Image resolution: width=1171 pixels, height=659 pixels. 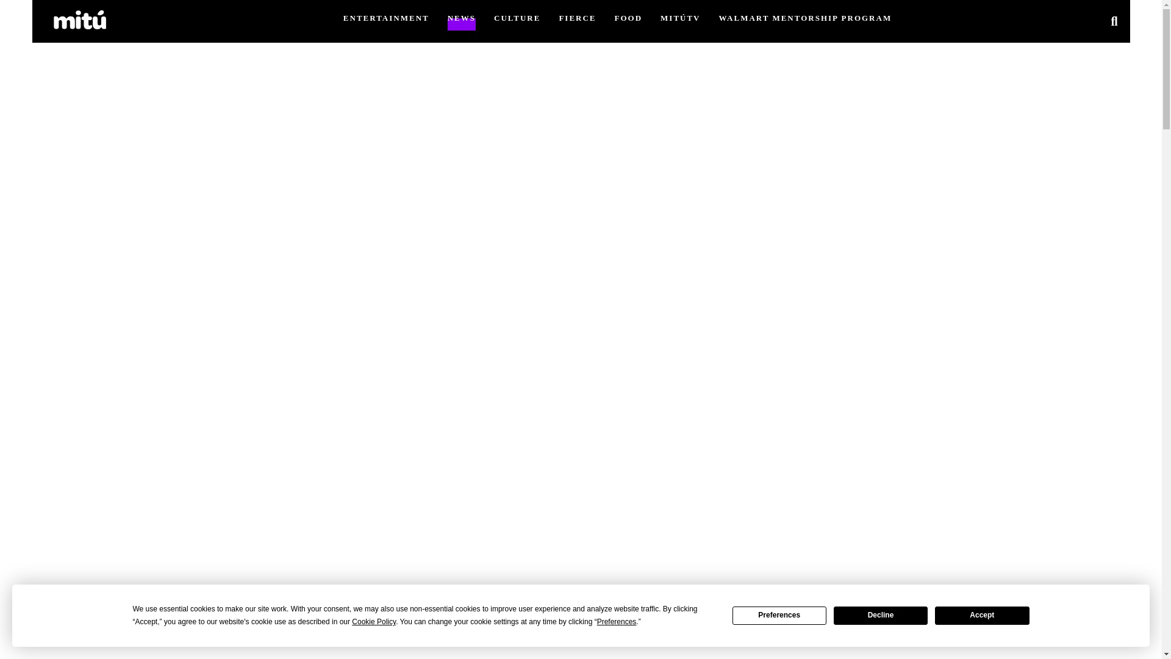 What do you see at coordinates (881, 615) in the screenshot?
I see `Decline` at bounding box center [881, 615].